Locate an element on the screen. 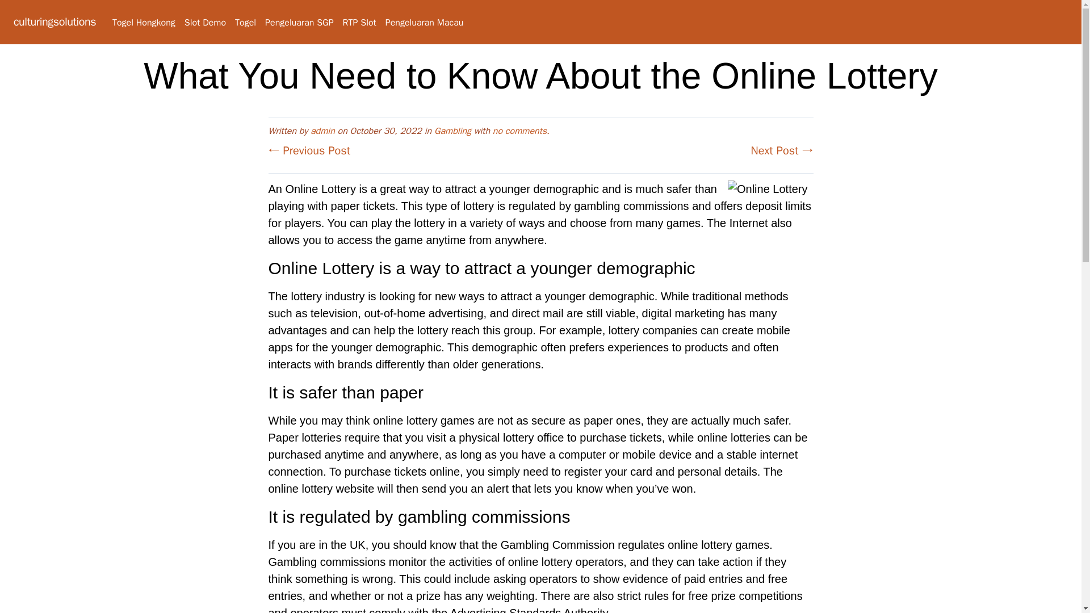 The image size is (1090, 613). Pengeluaran Macau is located at coordinates (425, 23).